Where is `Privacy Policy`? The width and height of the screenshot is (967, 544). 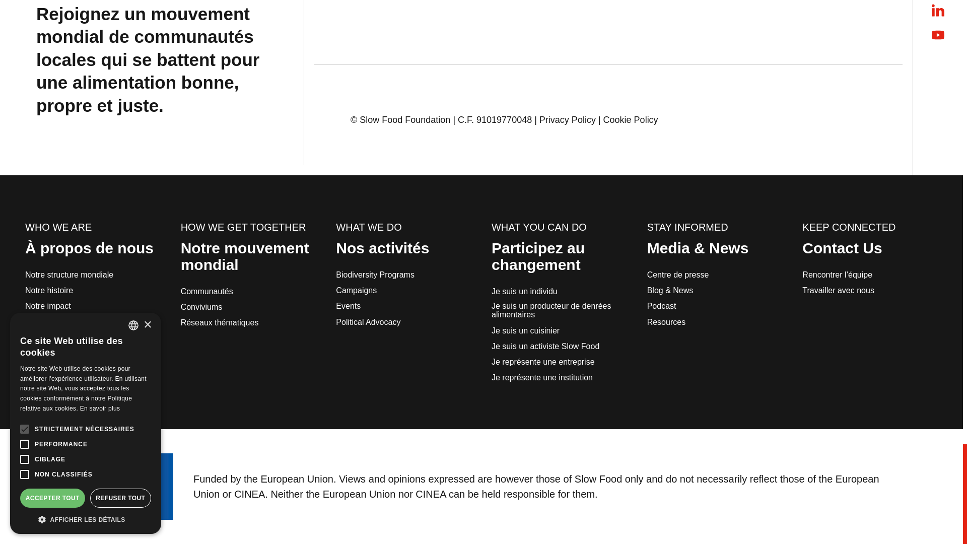 Privacy Policy is located at coordinates (567, 120).